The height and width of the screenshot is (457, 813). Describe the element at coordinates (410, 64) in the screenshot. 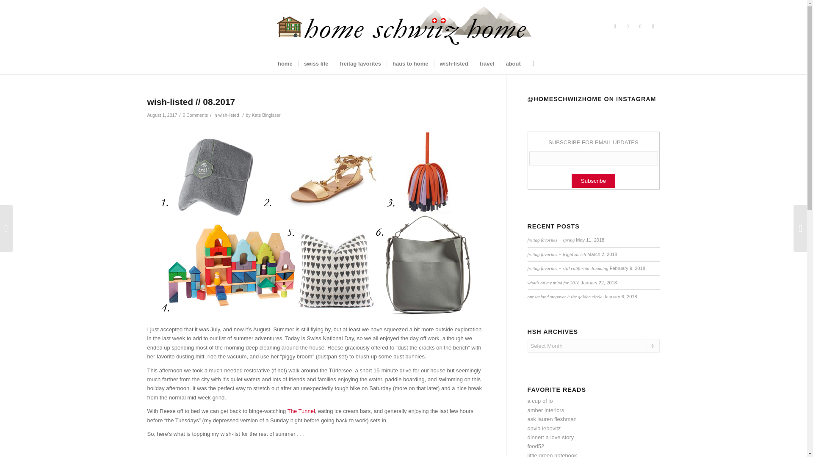

I see `haus to home` at that location.